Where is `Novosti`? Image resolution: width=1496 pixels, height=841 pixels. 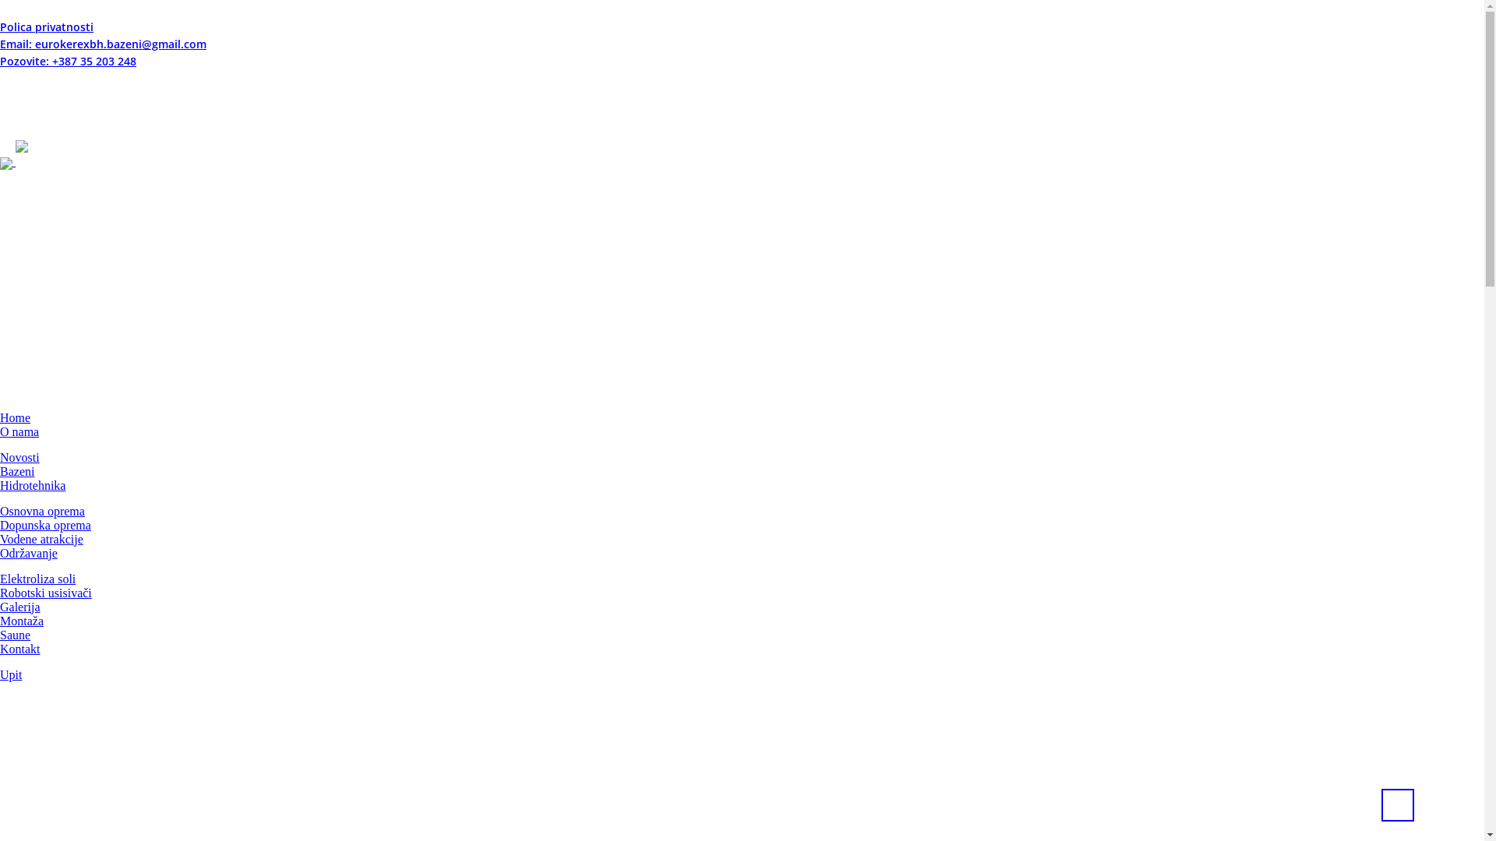
Novosti is located at coordinates (20, 456).